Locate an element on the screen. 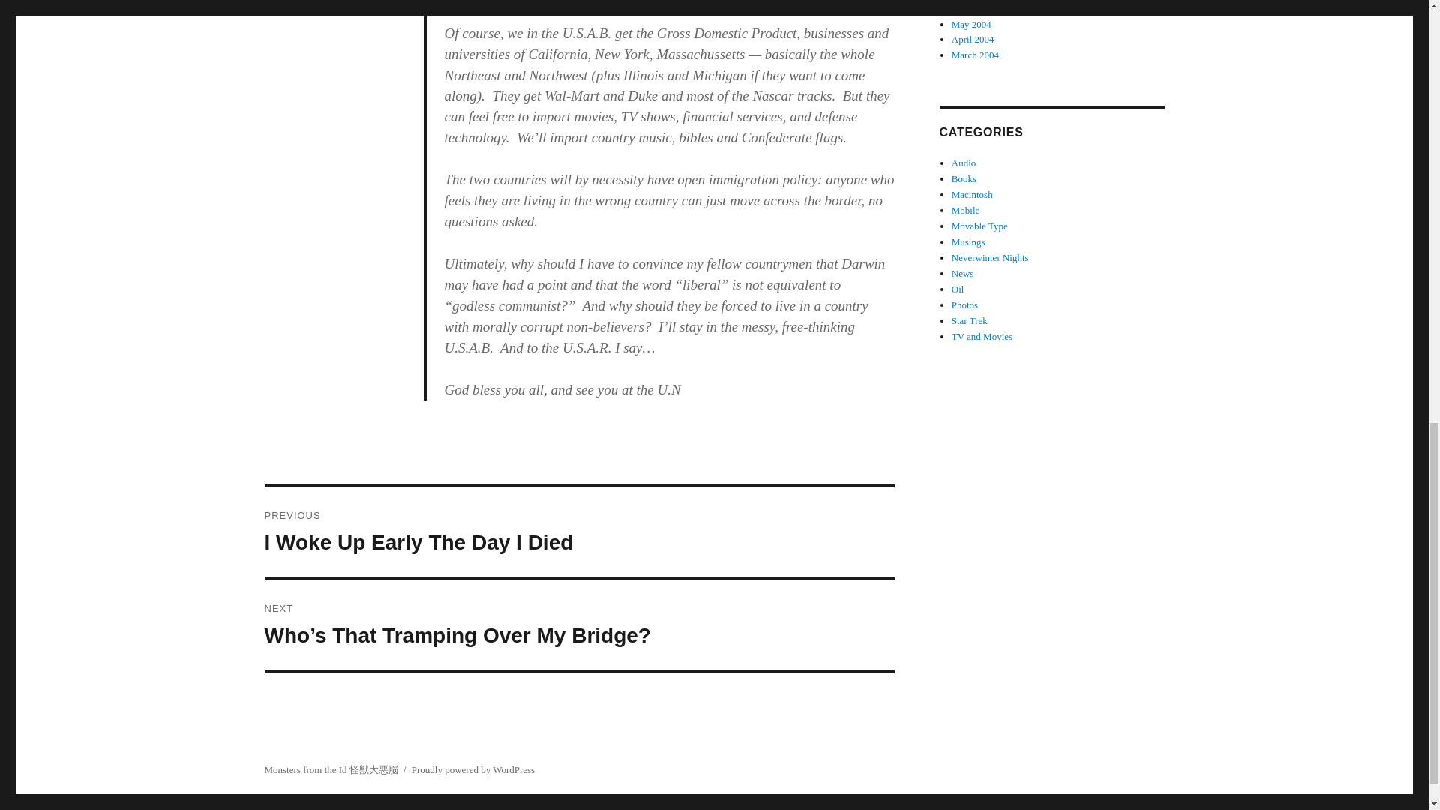  March 2004 is located at coordinates (966, 210).